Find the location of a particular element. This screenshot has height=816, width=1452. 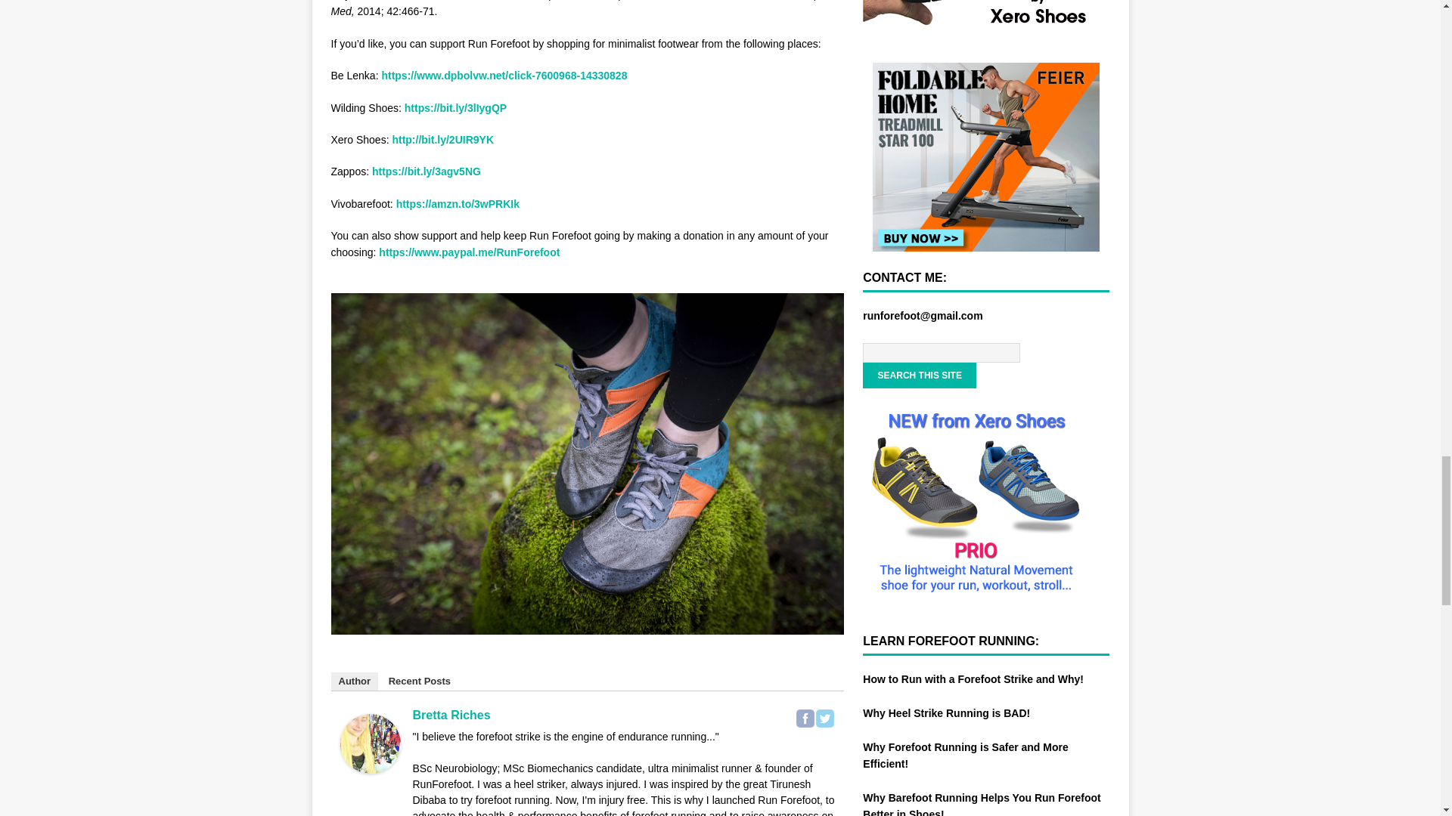

Search this Site is located at coordinates (919, 375).